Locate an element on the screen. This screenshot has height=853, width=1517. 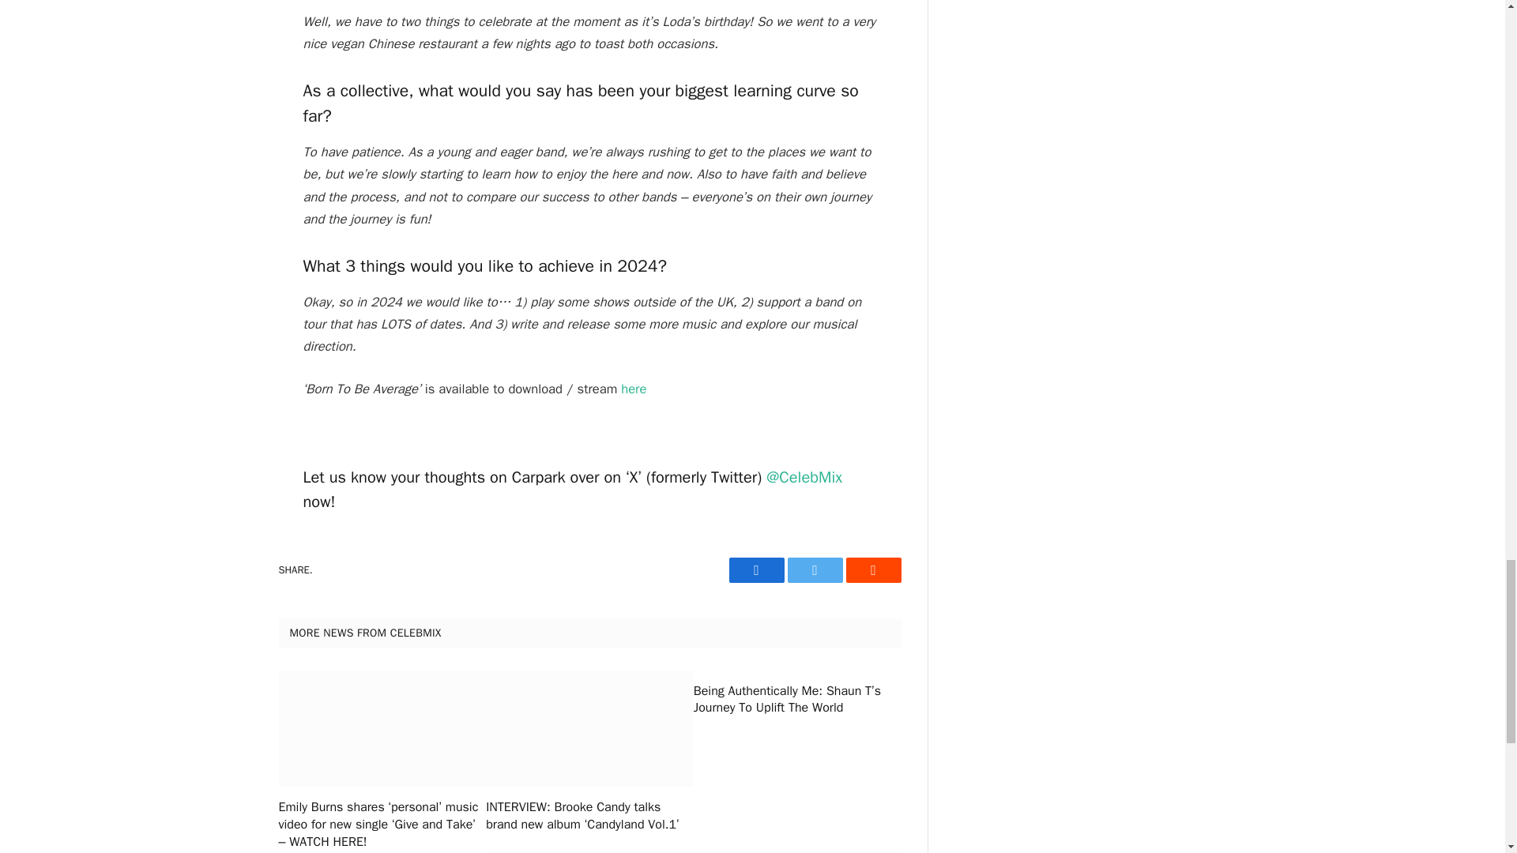
Twitter is located at coordinates (814, 570).